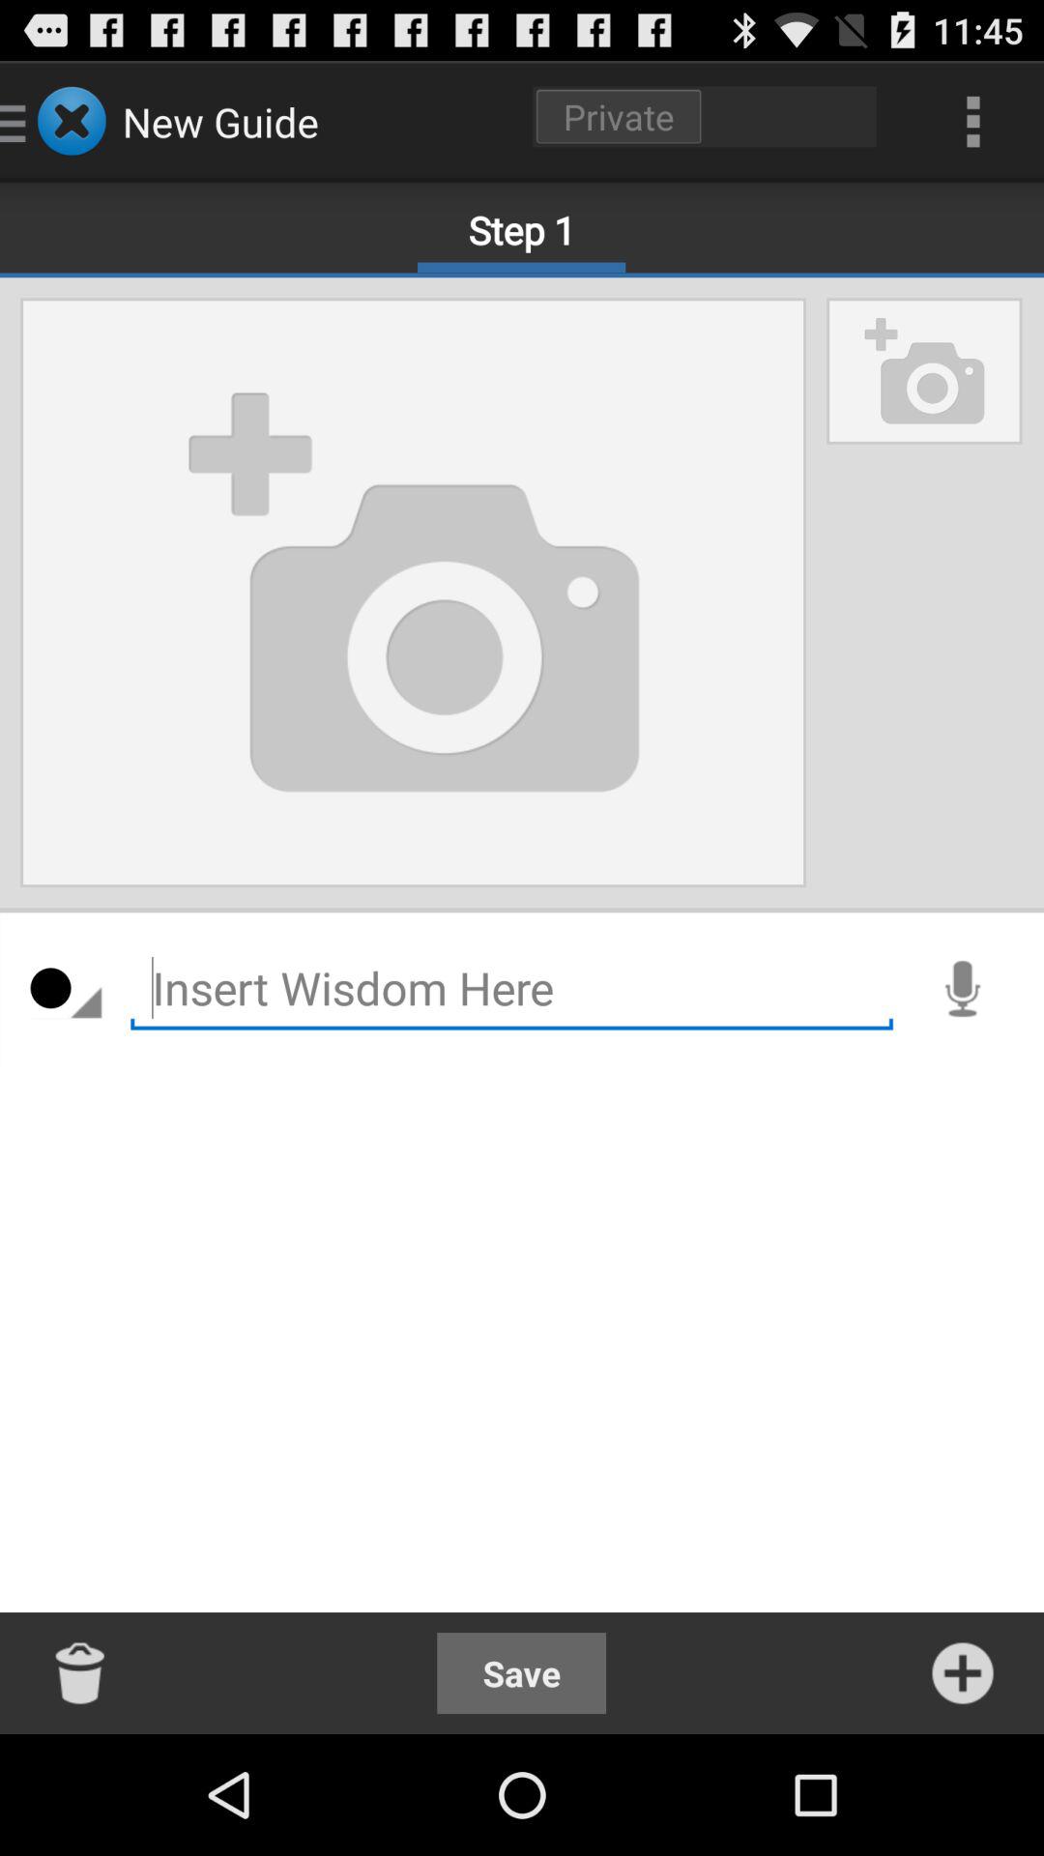 The width and height of the screenshot is (1044, 1856). Describe the element at coordinates (512, 988) in the screenshot. I see `input tab` at that location.